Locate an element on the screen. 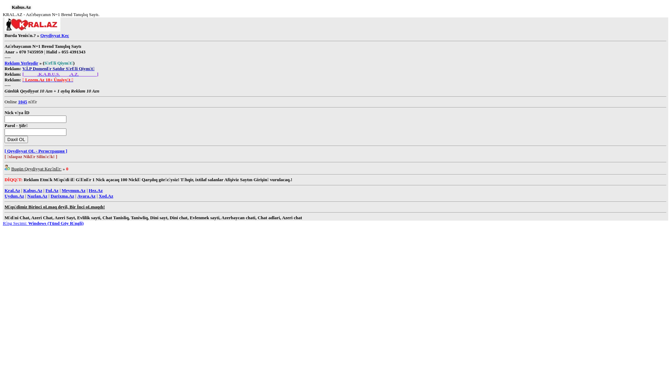 The height and width of the screenshot is (377, 671). Hez.Az is located at coordinates (96, 191).